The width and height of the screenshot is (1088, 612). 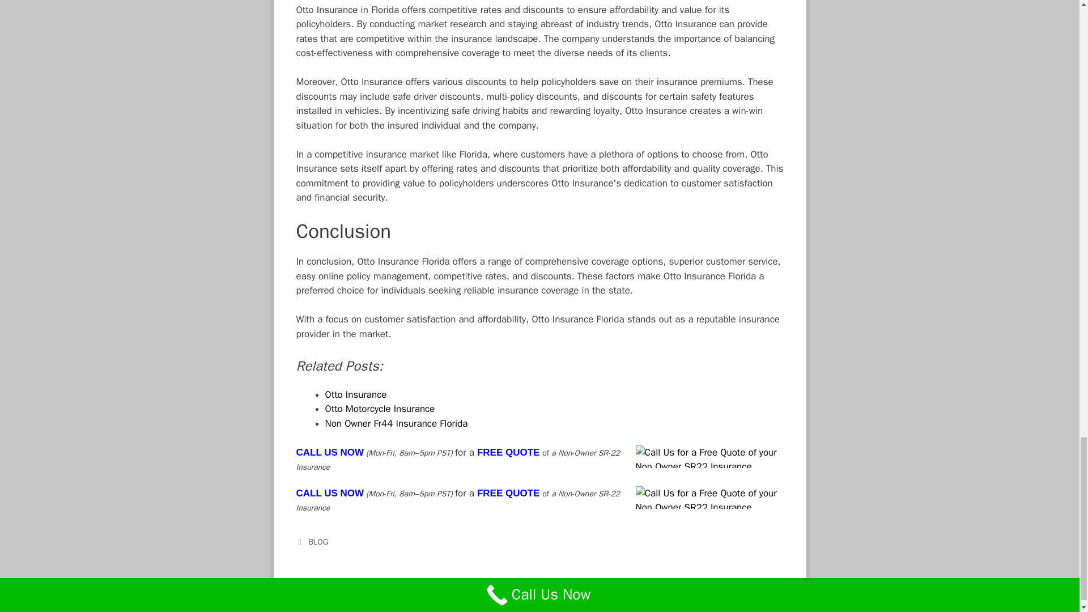 What do you see at coordinates (330, 493) in the screenshot?
I see `CALL US NOW` at bounding box center [330, 493].